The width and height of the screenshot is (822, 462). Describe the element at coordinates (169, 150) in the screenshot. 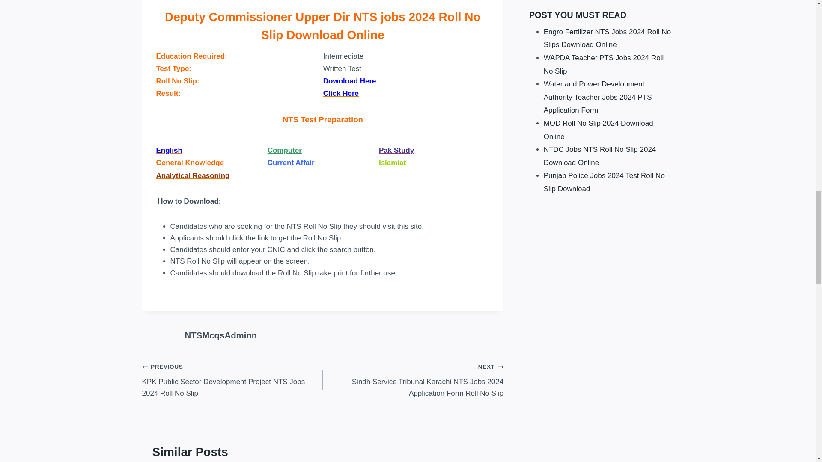

I see `English` at that location.